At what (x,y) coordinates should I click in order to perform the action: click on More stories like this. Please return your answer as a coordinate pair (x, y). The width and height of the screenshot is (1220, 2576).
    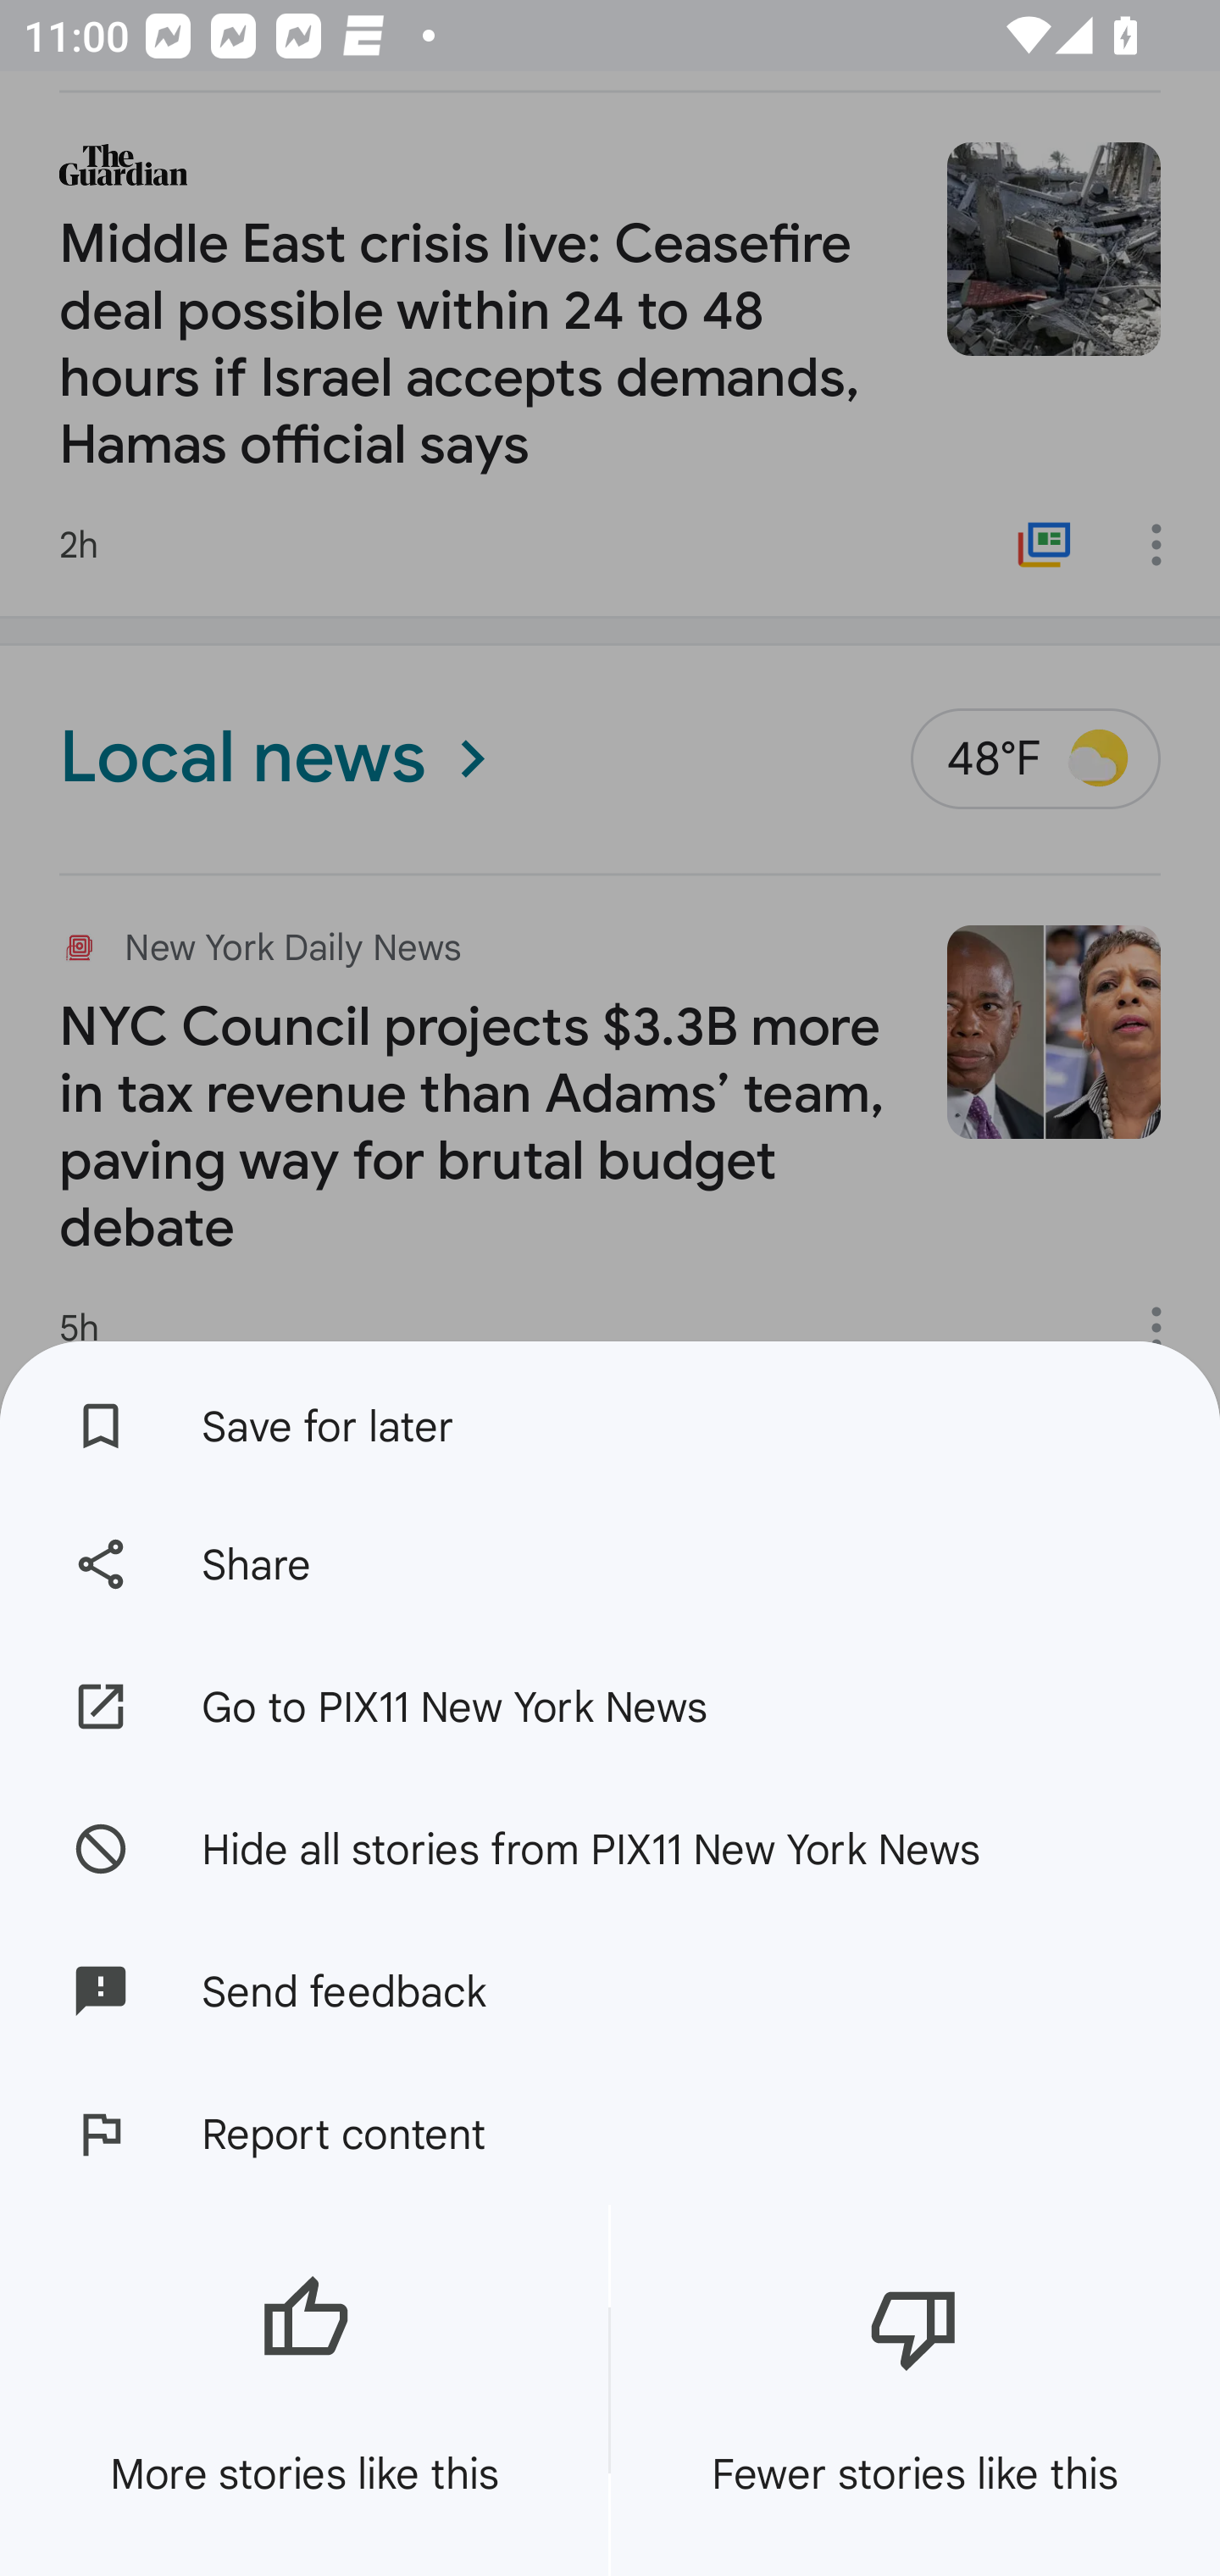
    Looking at the image, I should click on (304, 2390).